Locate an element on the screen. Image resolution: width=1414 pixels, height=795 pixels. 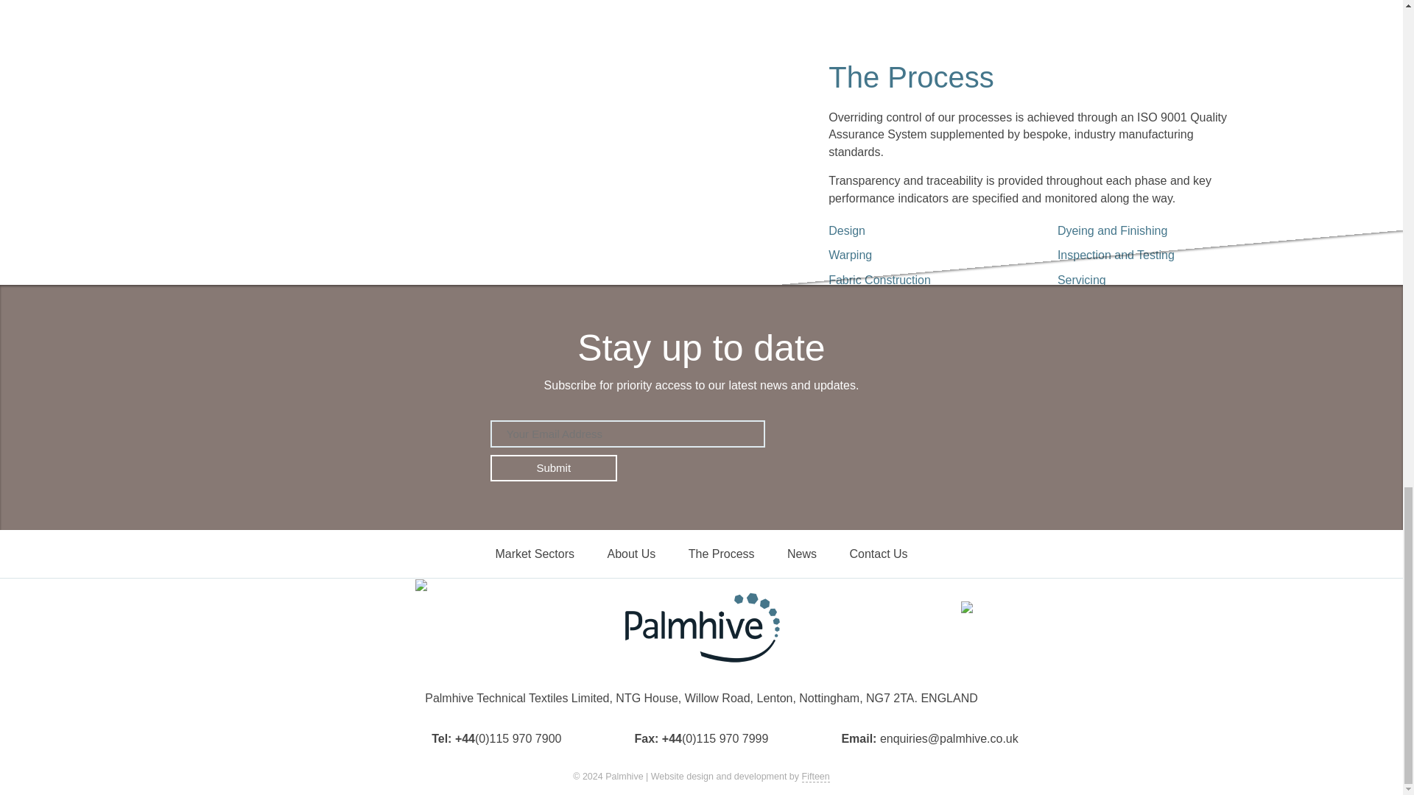
Submit is located at coordinates (554, 468).